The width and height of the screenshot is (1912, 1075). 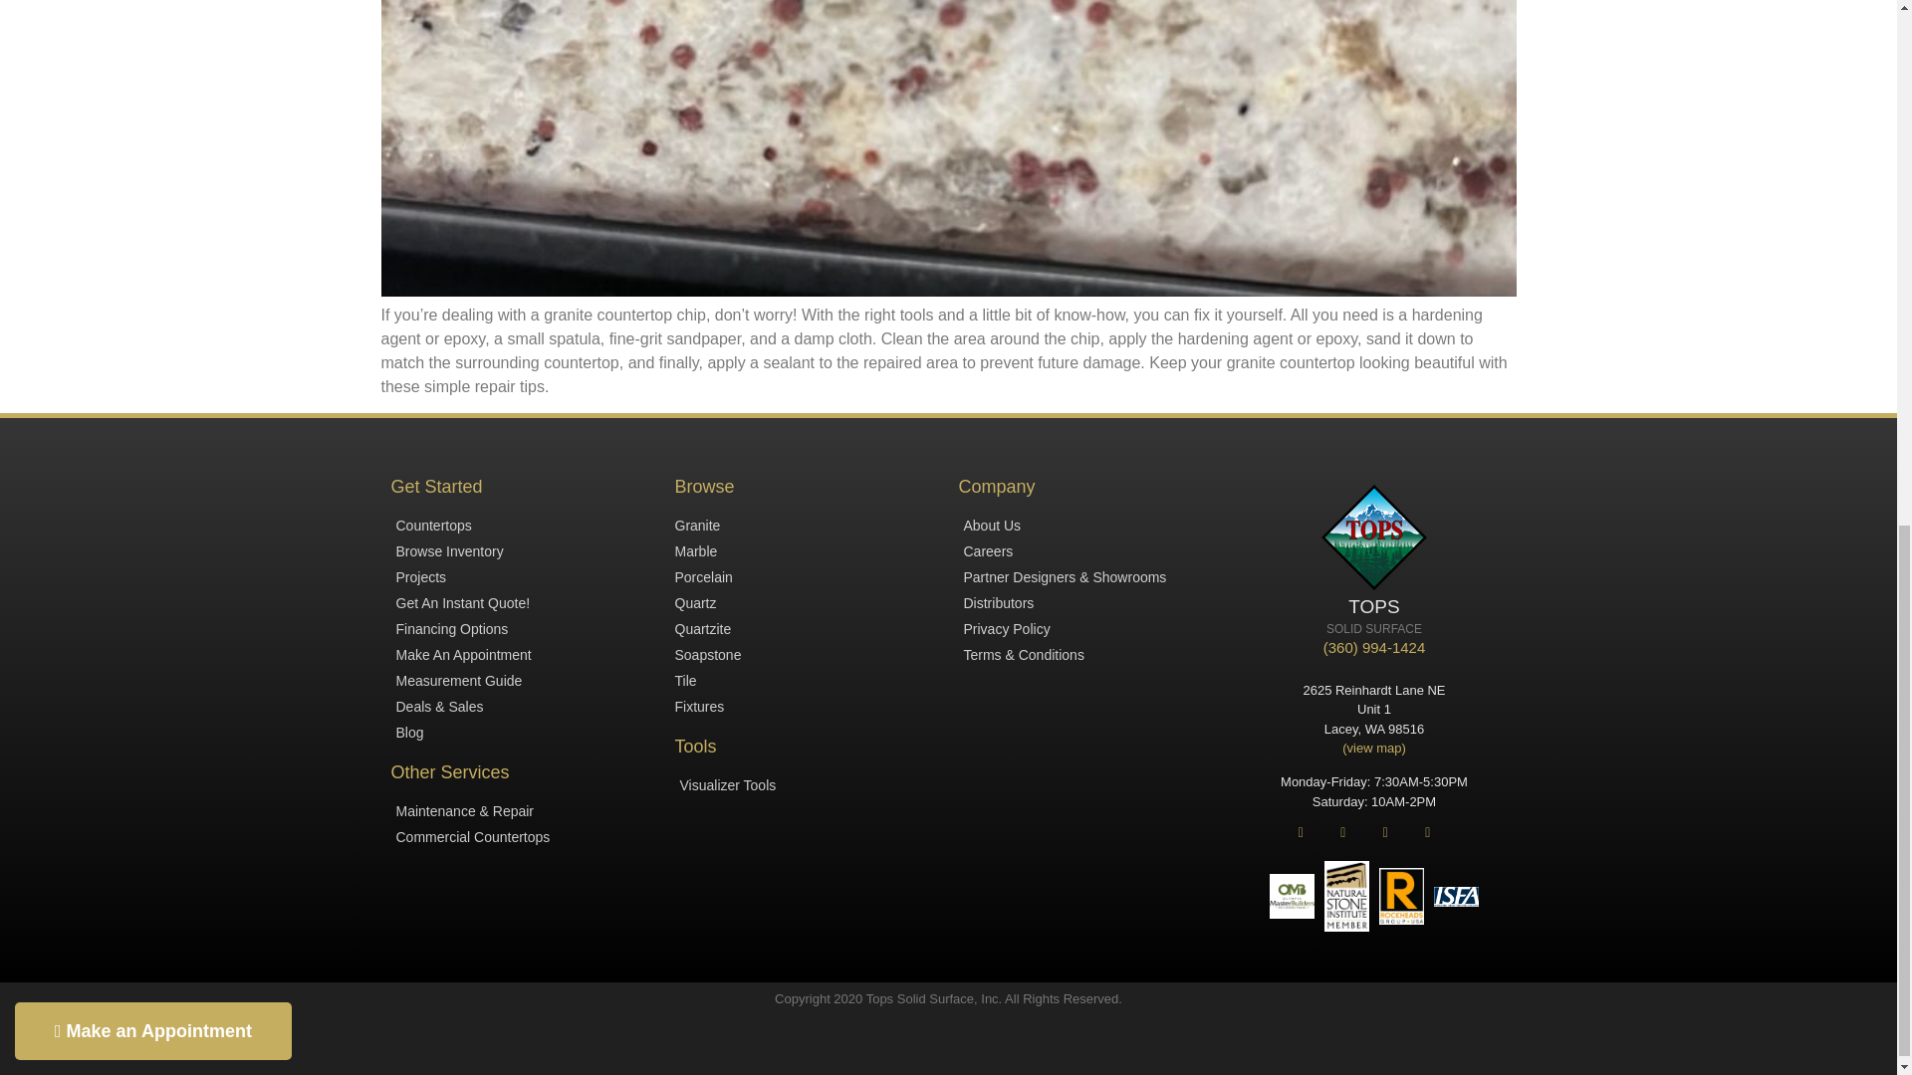 What do you see at coordinates (522, 577) in the screenshot?
I see `Projects` at bounding box center [522, 577].